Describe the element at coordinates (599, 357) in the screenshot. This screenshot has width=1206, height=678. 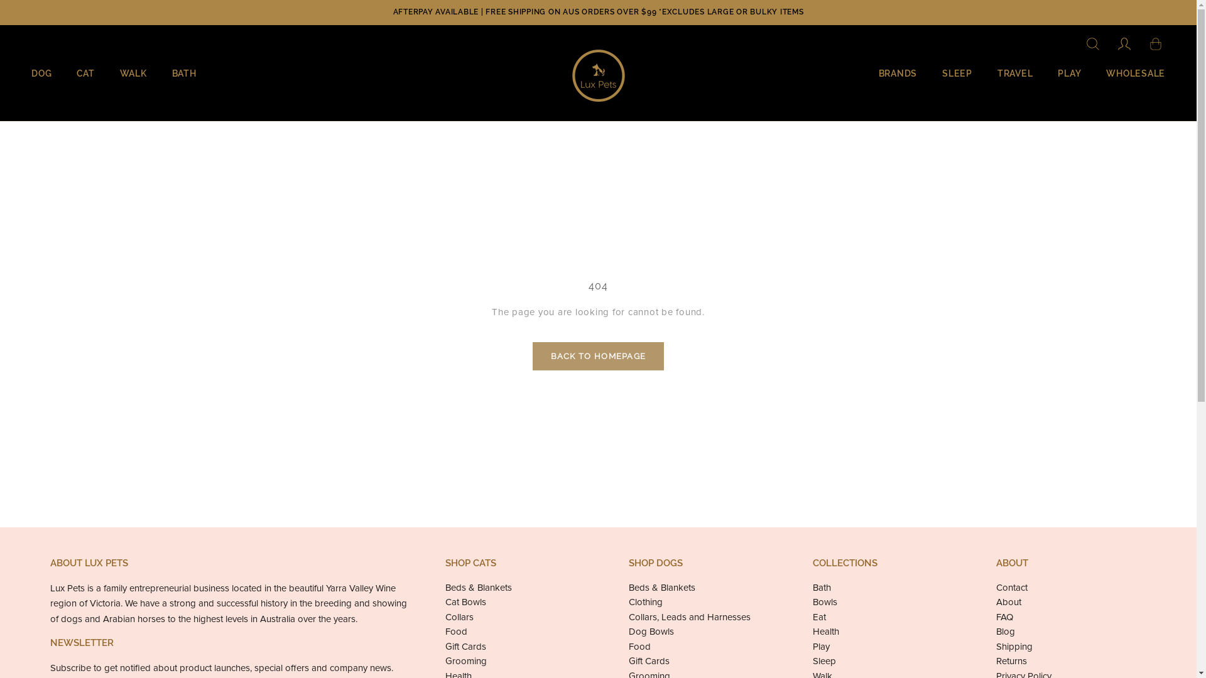
I see `BACK TO HOMEPAGE` at that location.